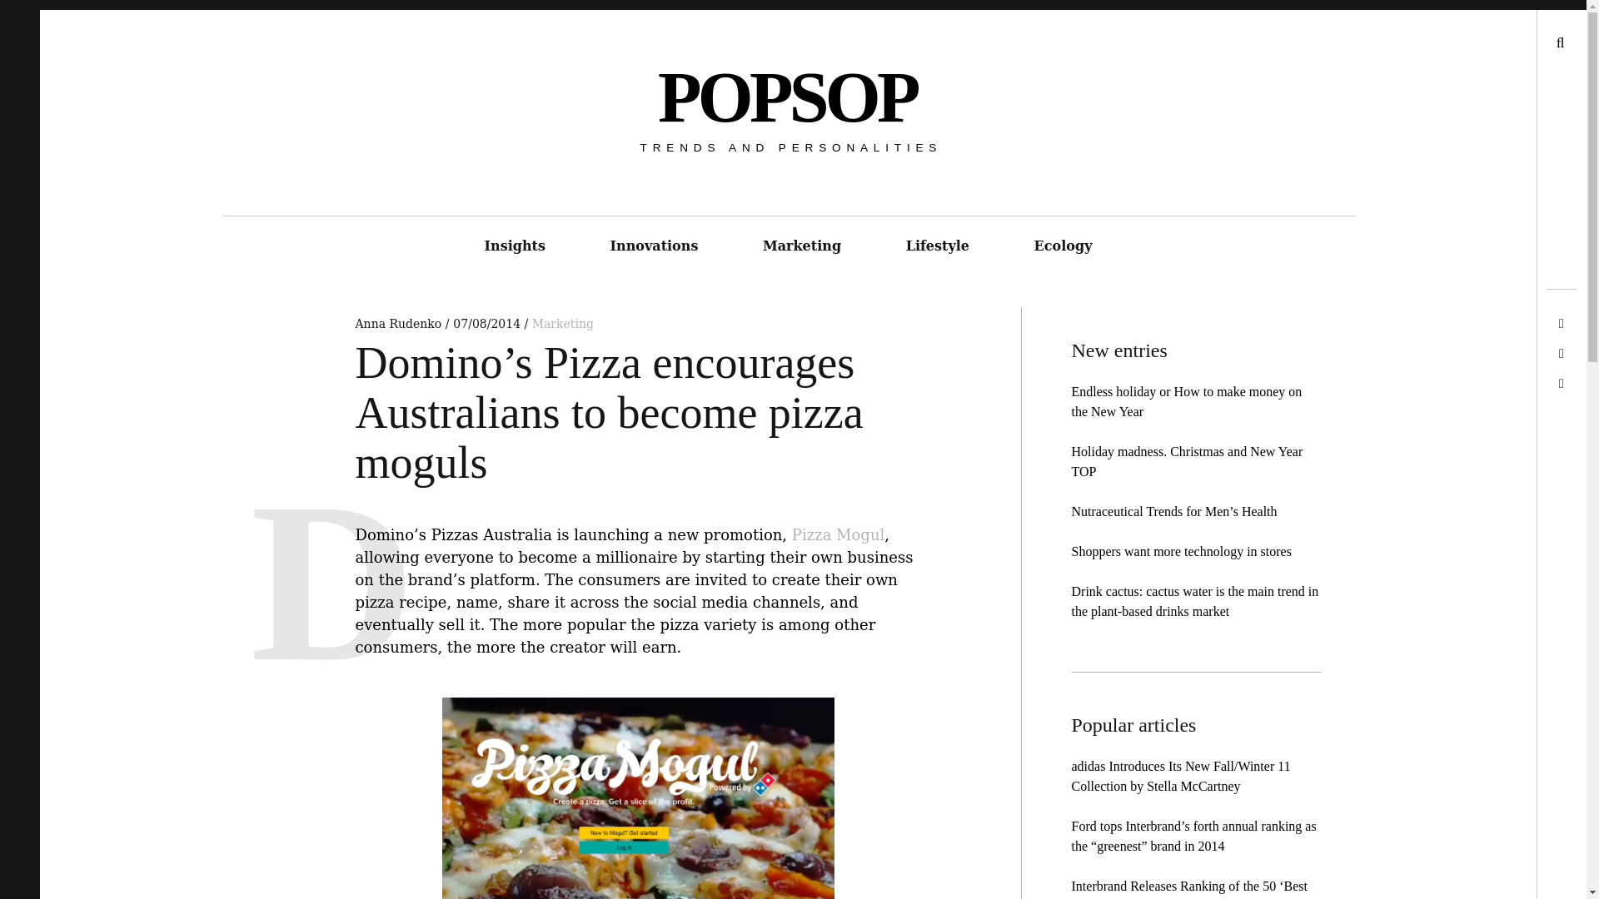 The height and width of the screenshot is (899, 1599). What do you see at coordinates (400, 324) in the screenshot?
I see `Anna Rudenko` at bounding box center [400, 324].